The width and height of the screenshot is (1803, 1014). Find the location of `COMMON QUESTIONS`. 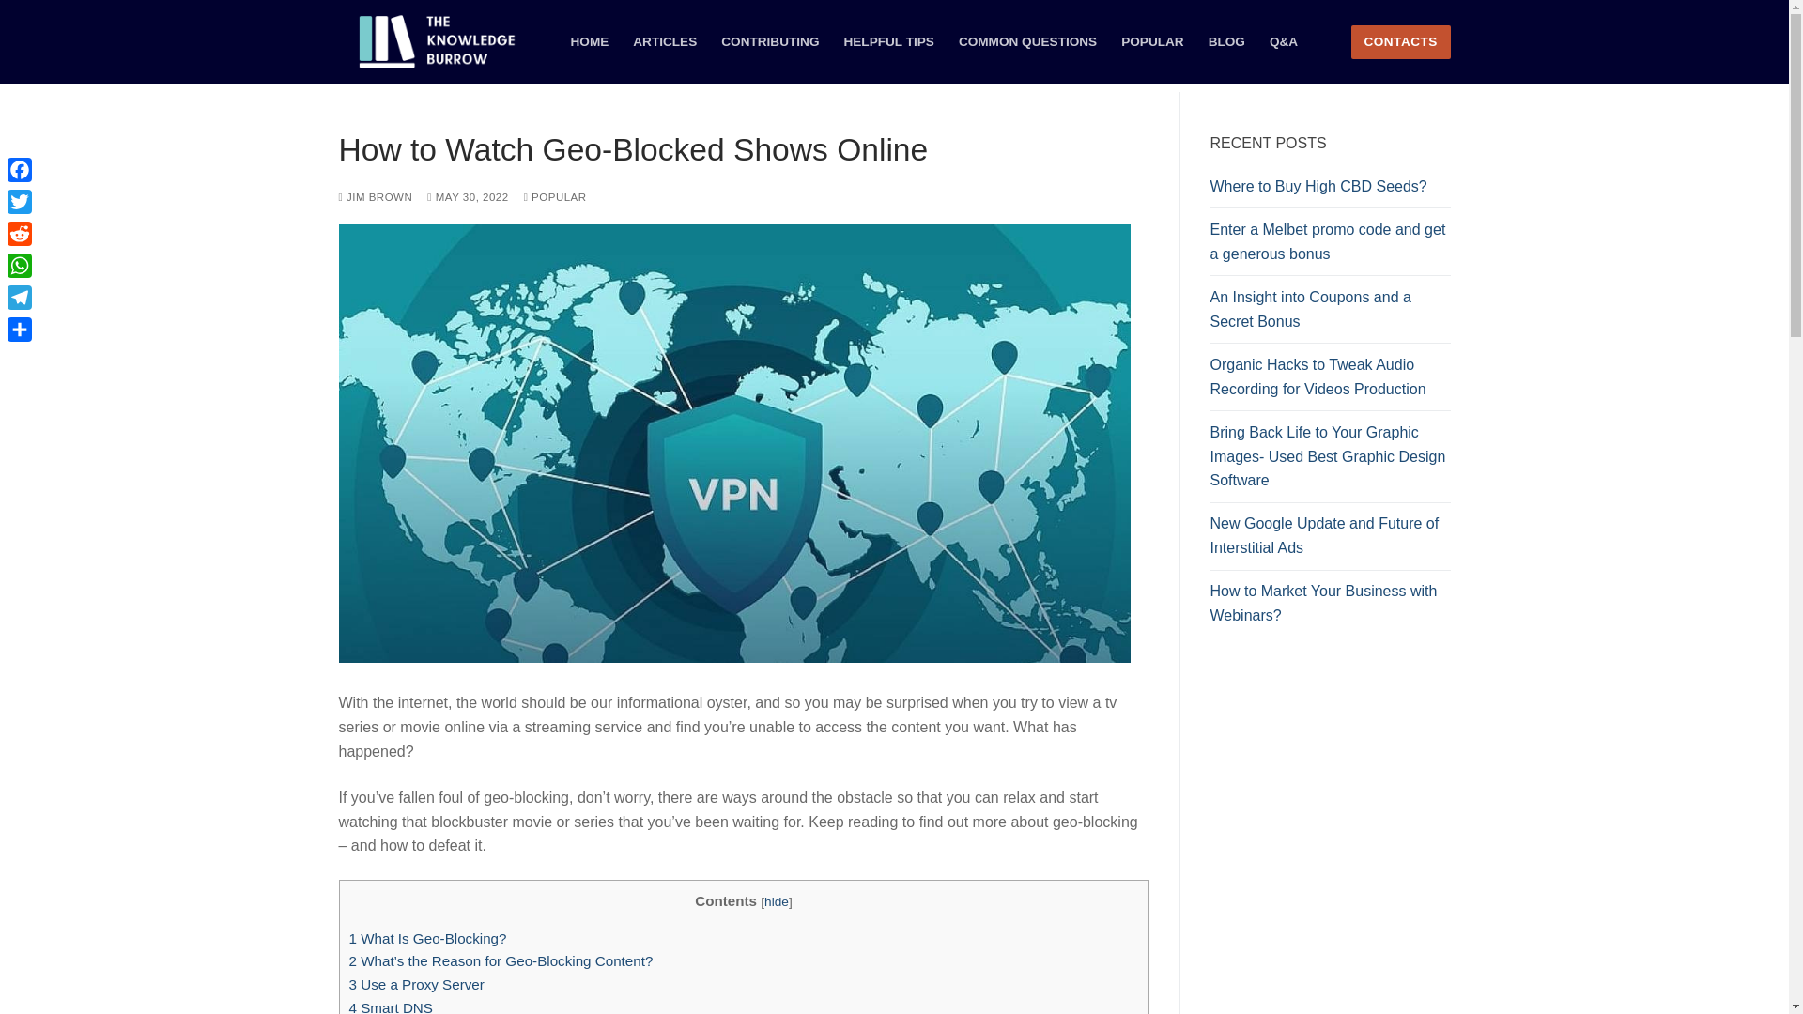

COMMON QUESTIONS is located at coordinates (1027, 41).